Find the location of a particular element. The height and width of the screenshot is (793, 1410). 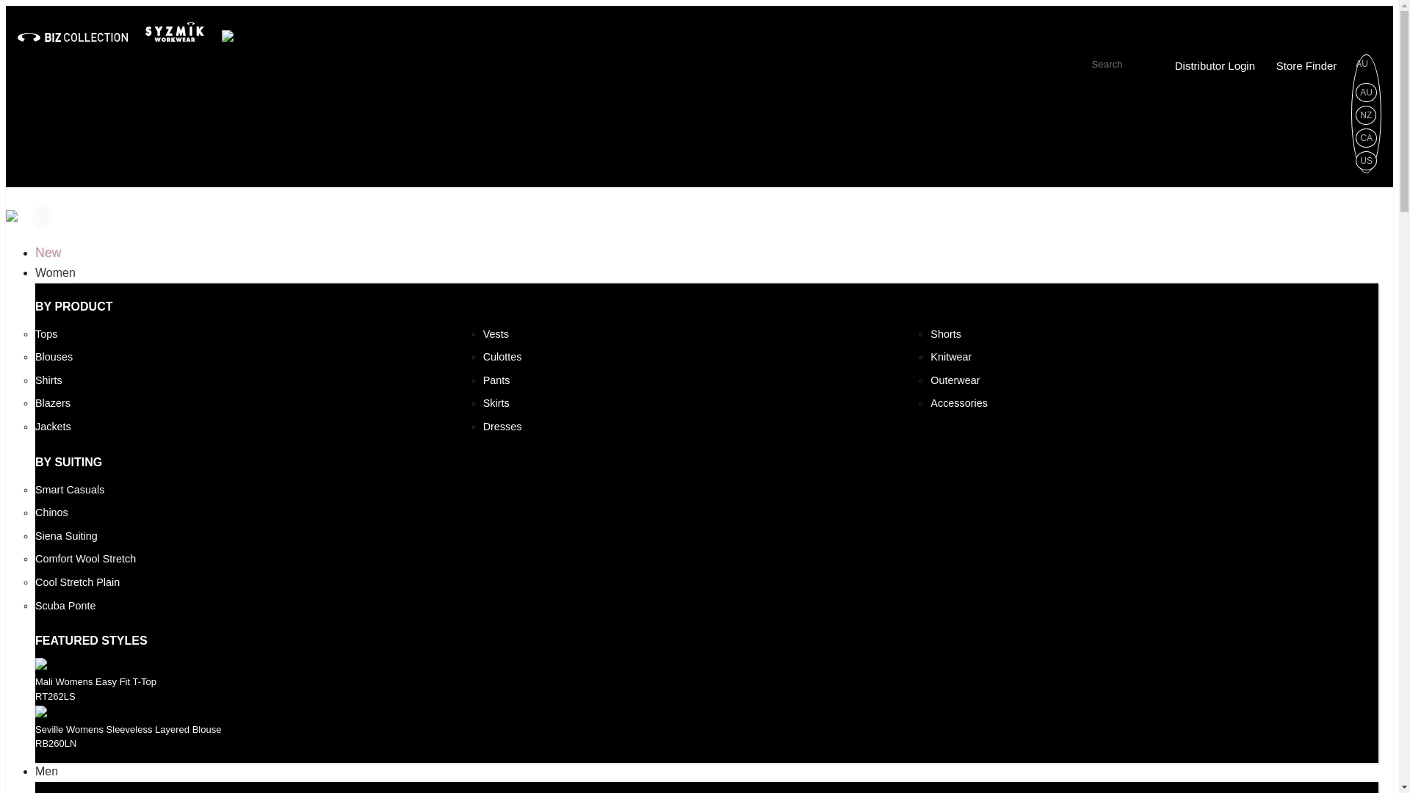

Outerwear is located at coordinates (955, 380).